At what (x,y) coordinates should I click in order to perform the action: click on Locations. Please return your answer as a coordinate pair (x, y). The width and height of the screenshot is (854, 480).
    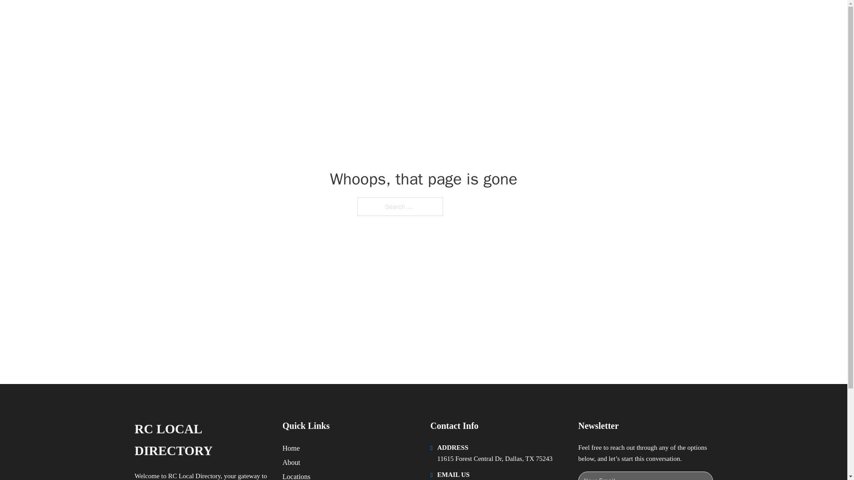
    Looking at the image, I should click on (296, 476).